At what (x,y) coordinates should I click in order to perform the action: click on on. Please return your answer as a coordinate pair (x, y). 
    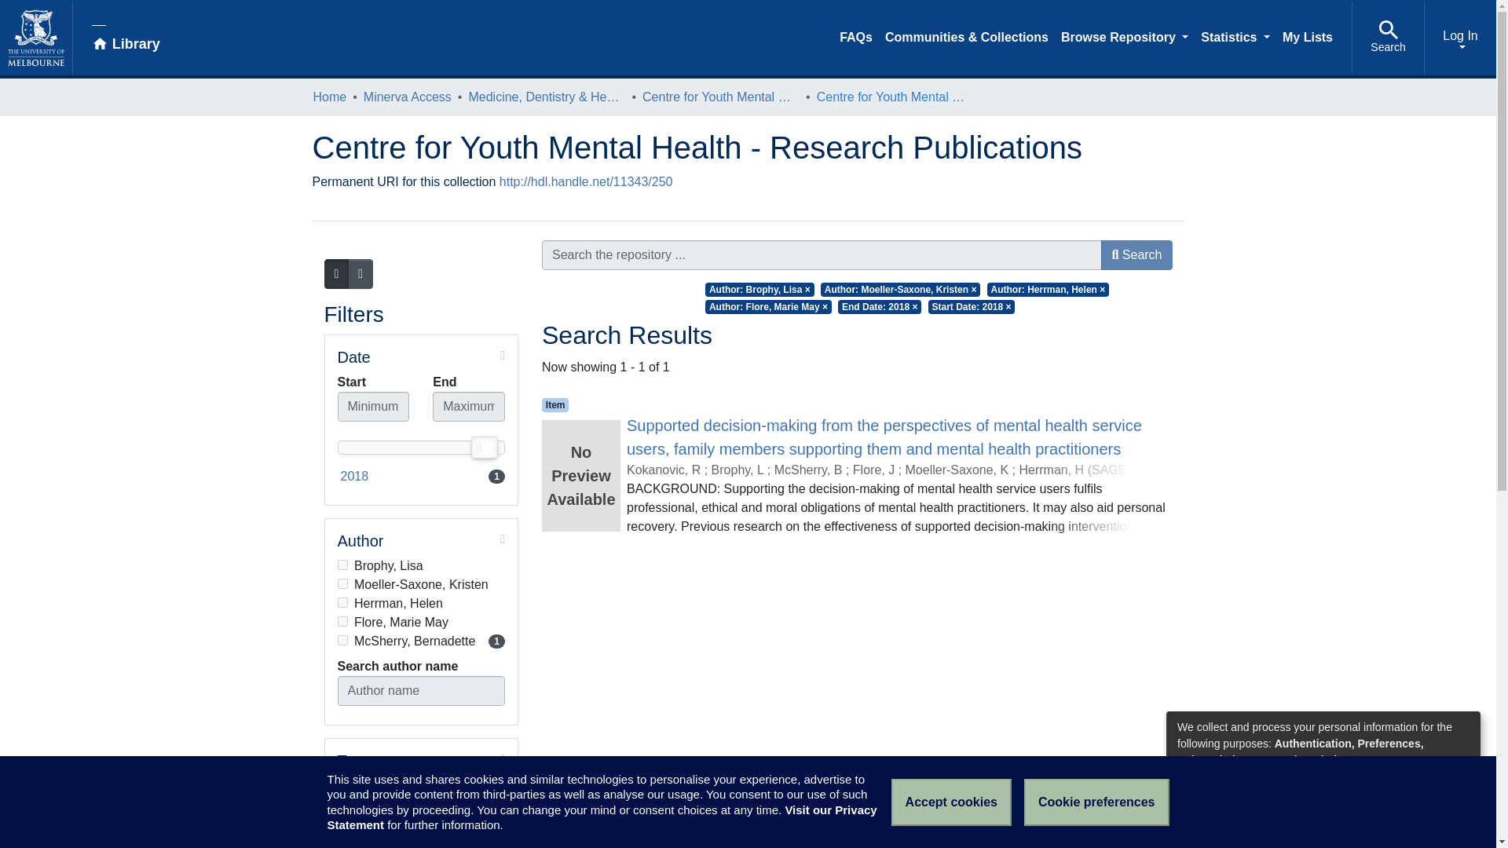
    Looking at the image, I should click on (421, 603).